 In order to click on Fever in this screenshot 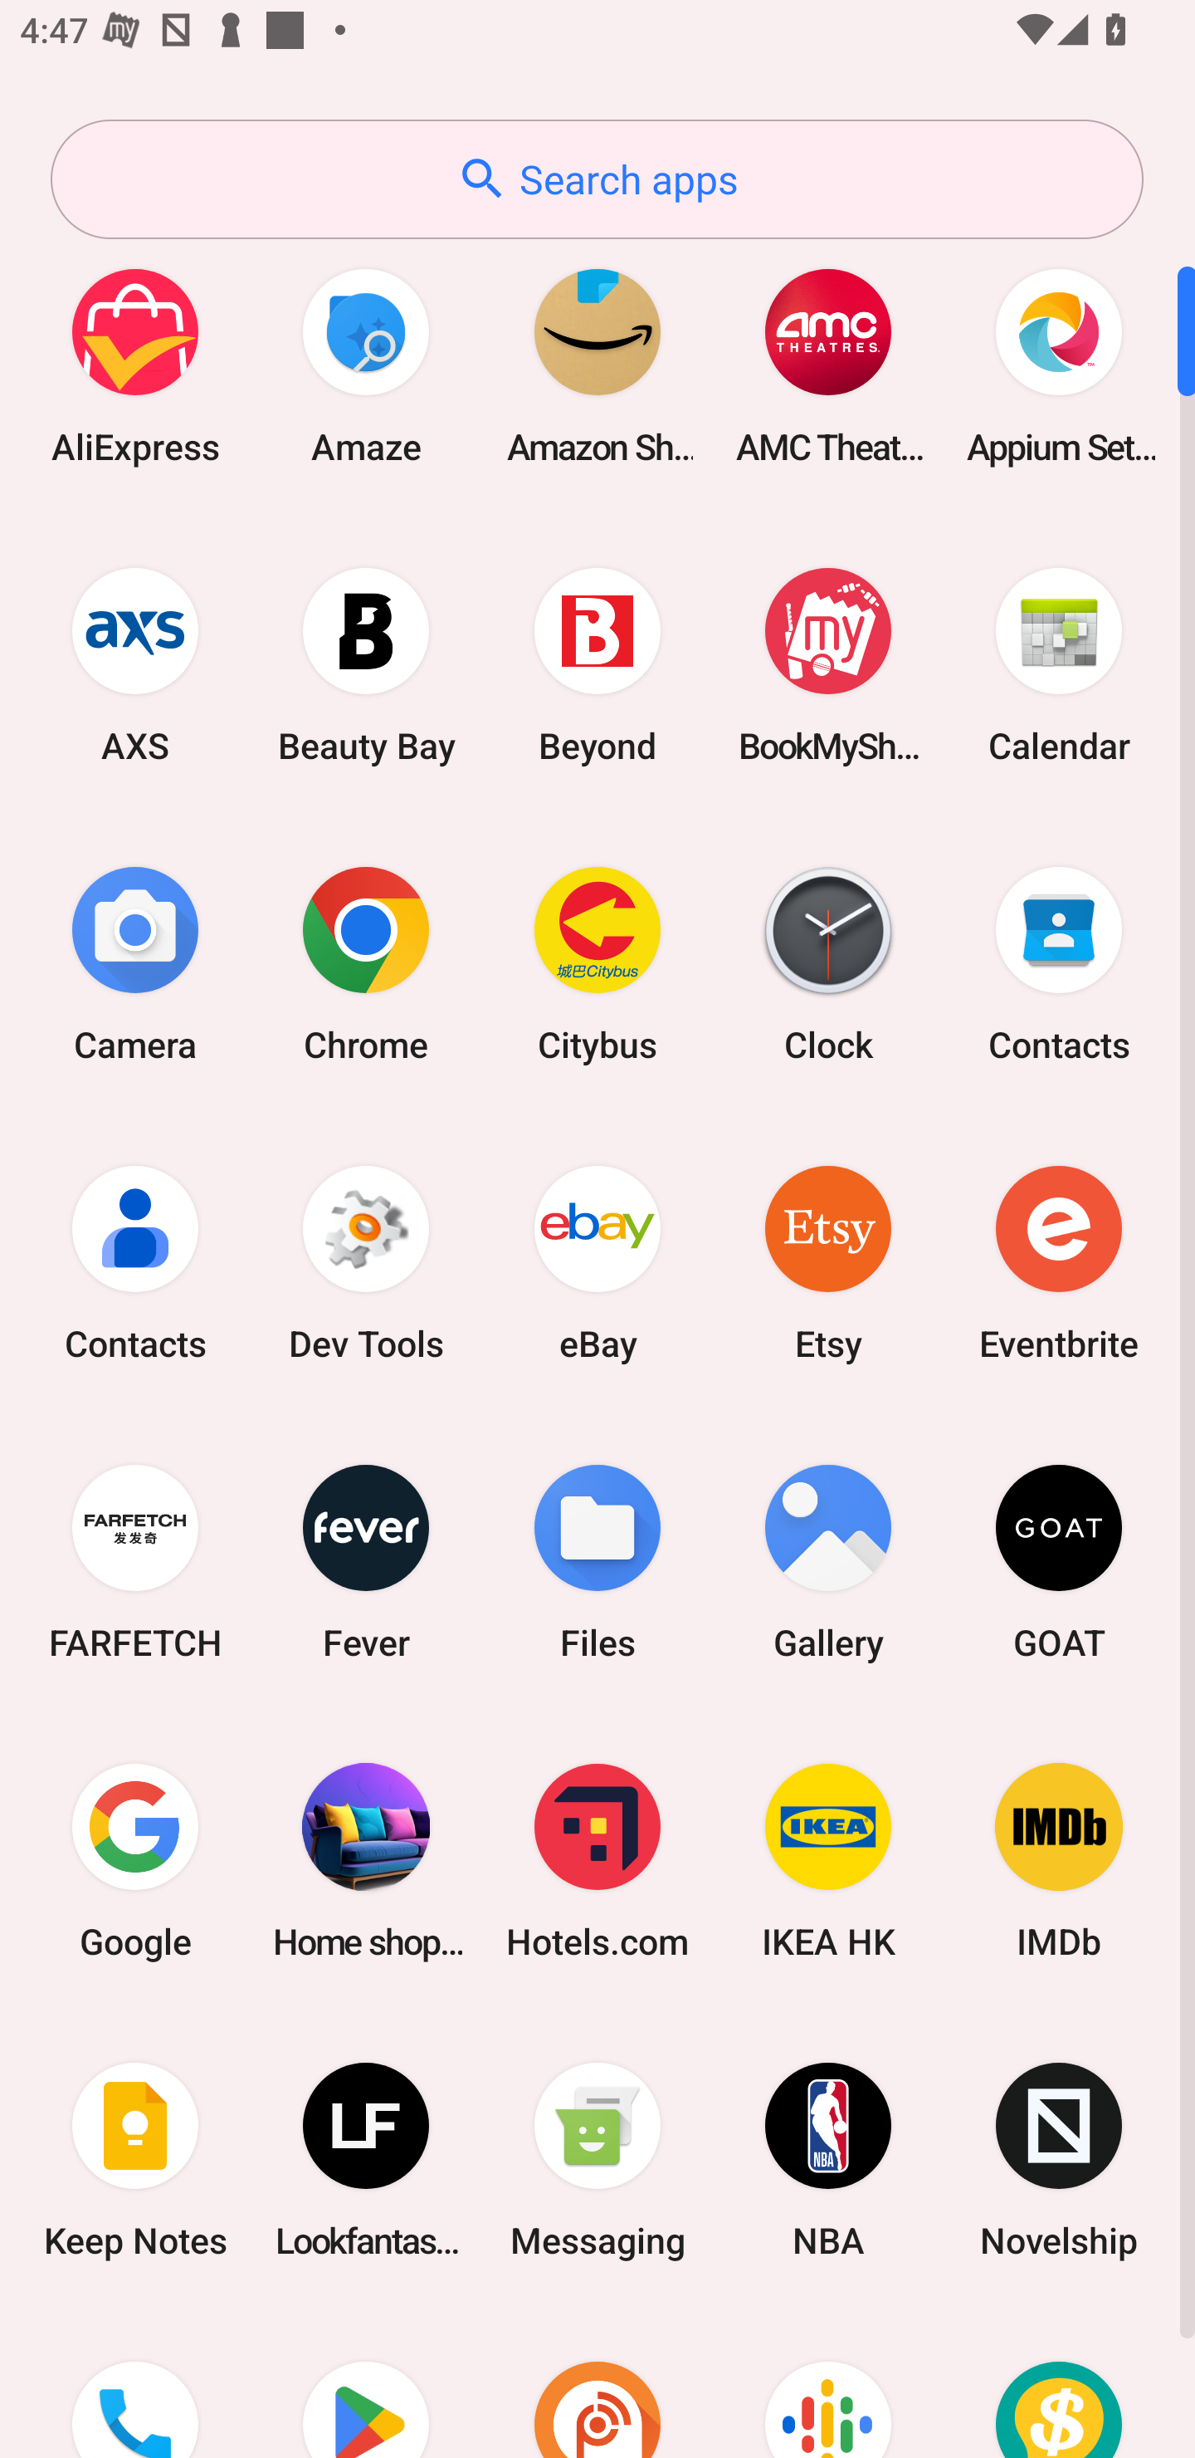, I will do `click(366, 1561)`.